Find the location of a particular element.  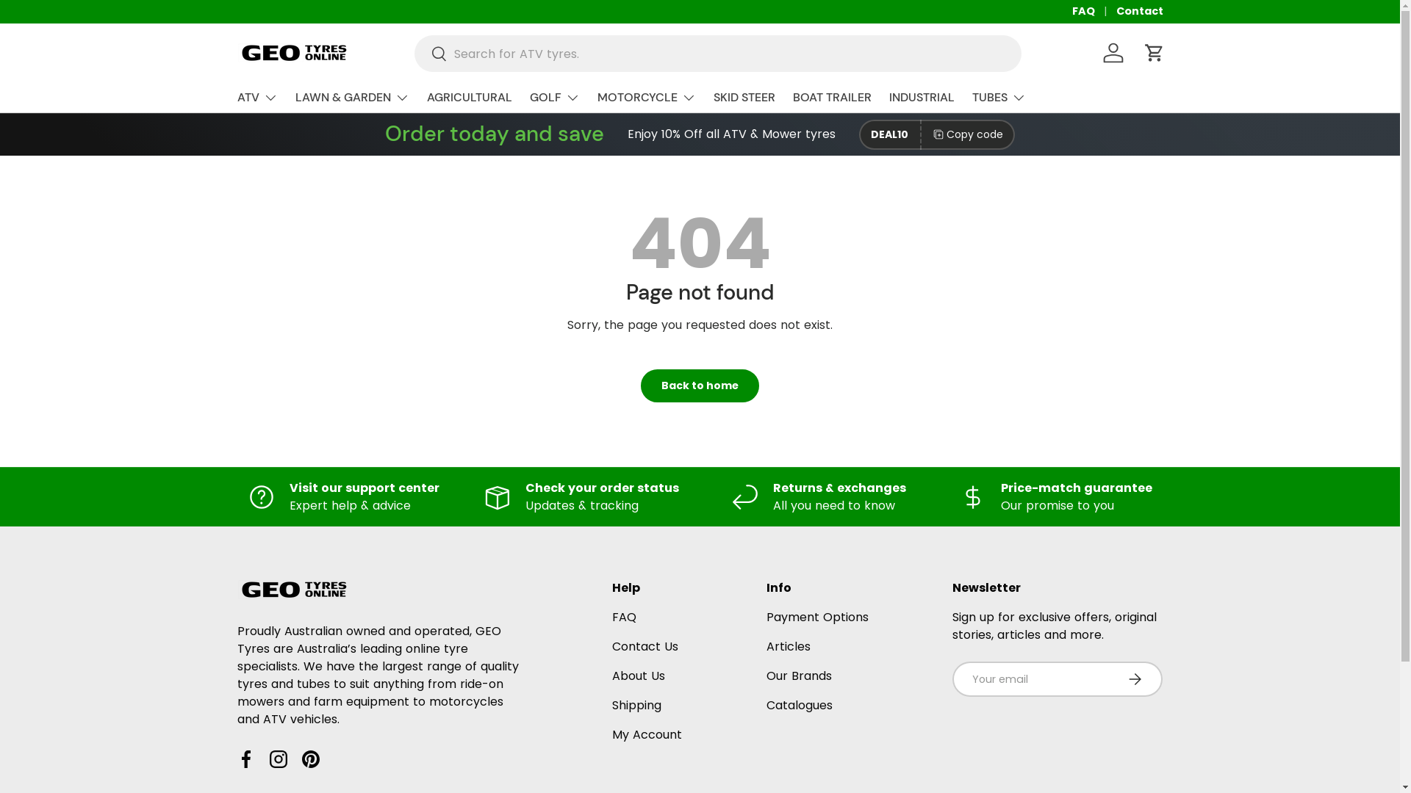

Contact is located at coordinates (1139, 12).